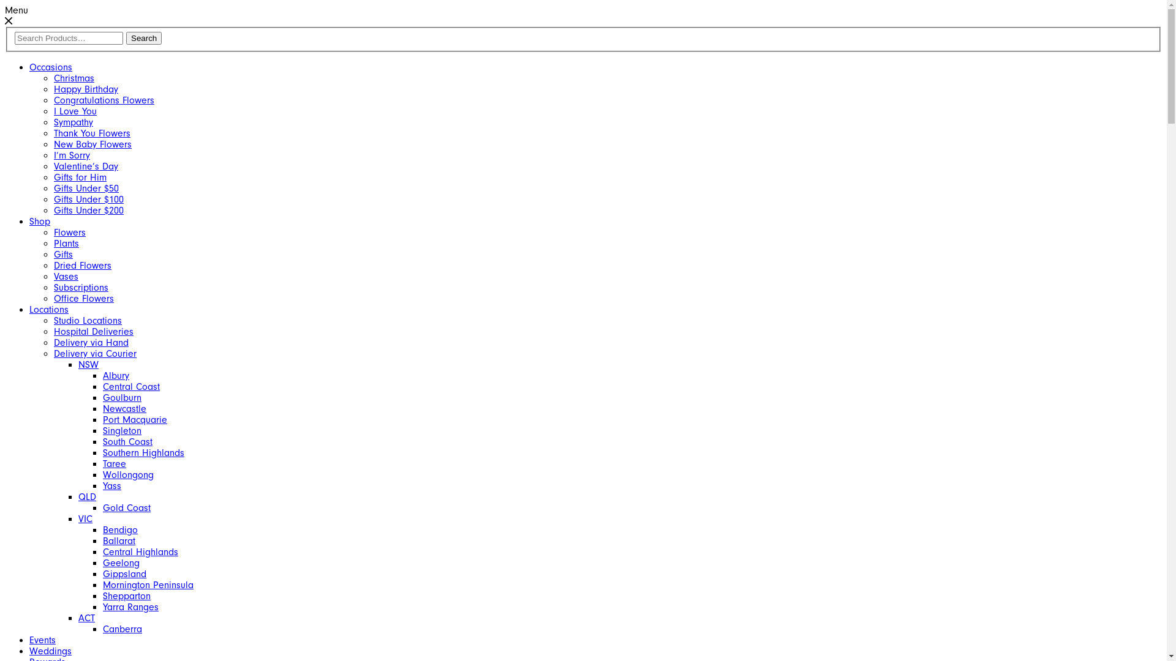 This screenshot has height=661, width=1176. Describe the element at coordinates (144, 38) in the screenshot. I see `Search` at that location.